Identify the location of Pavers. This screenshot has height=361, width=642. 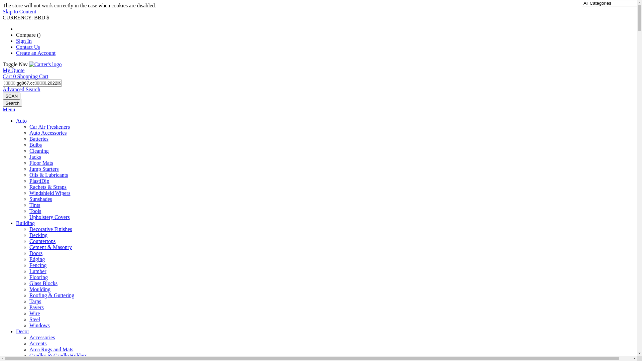
(37, 308).